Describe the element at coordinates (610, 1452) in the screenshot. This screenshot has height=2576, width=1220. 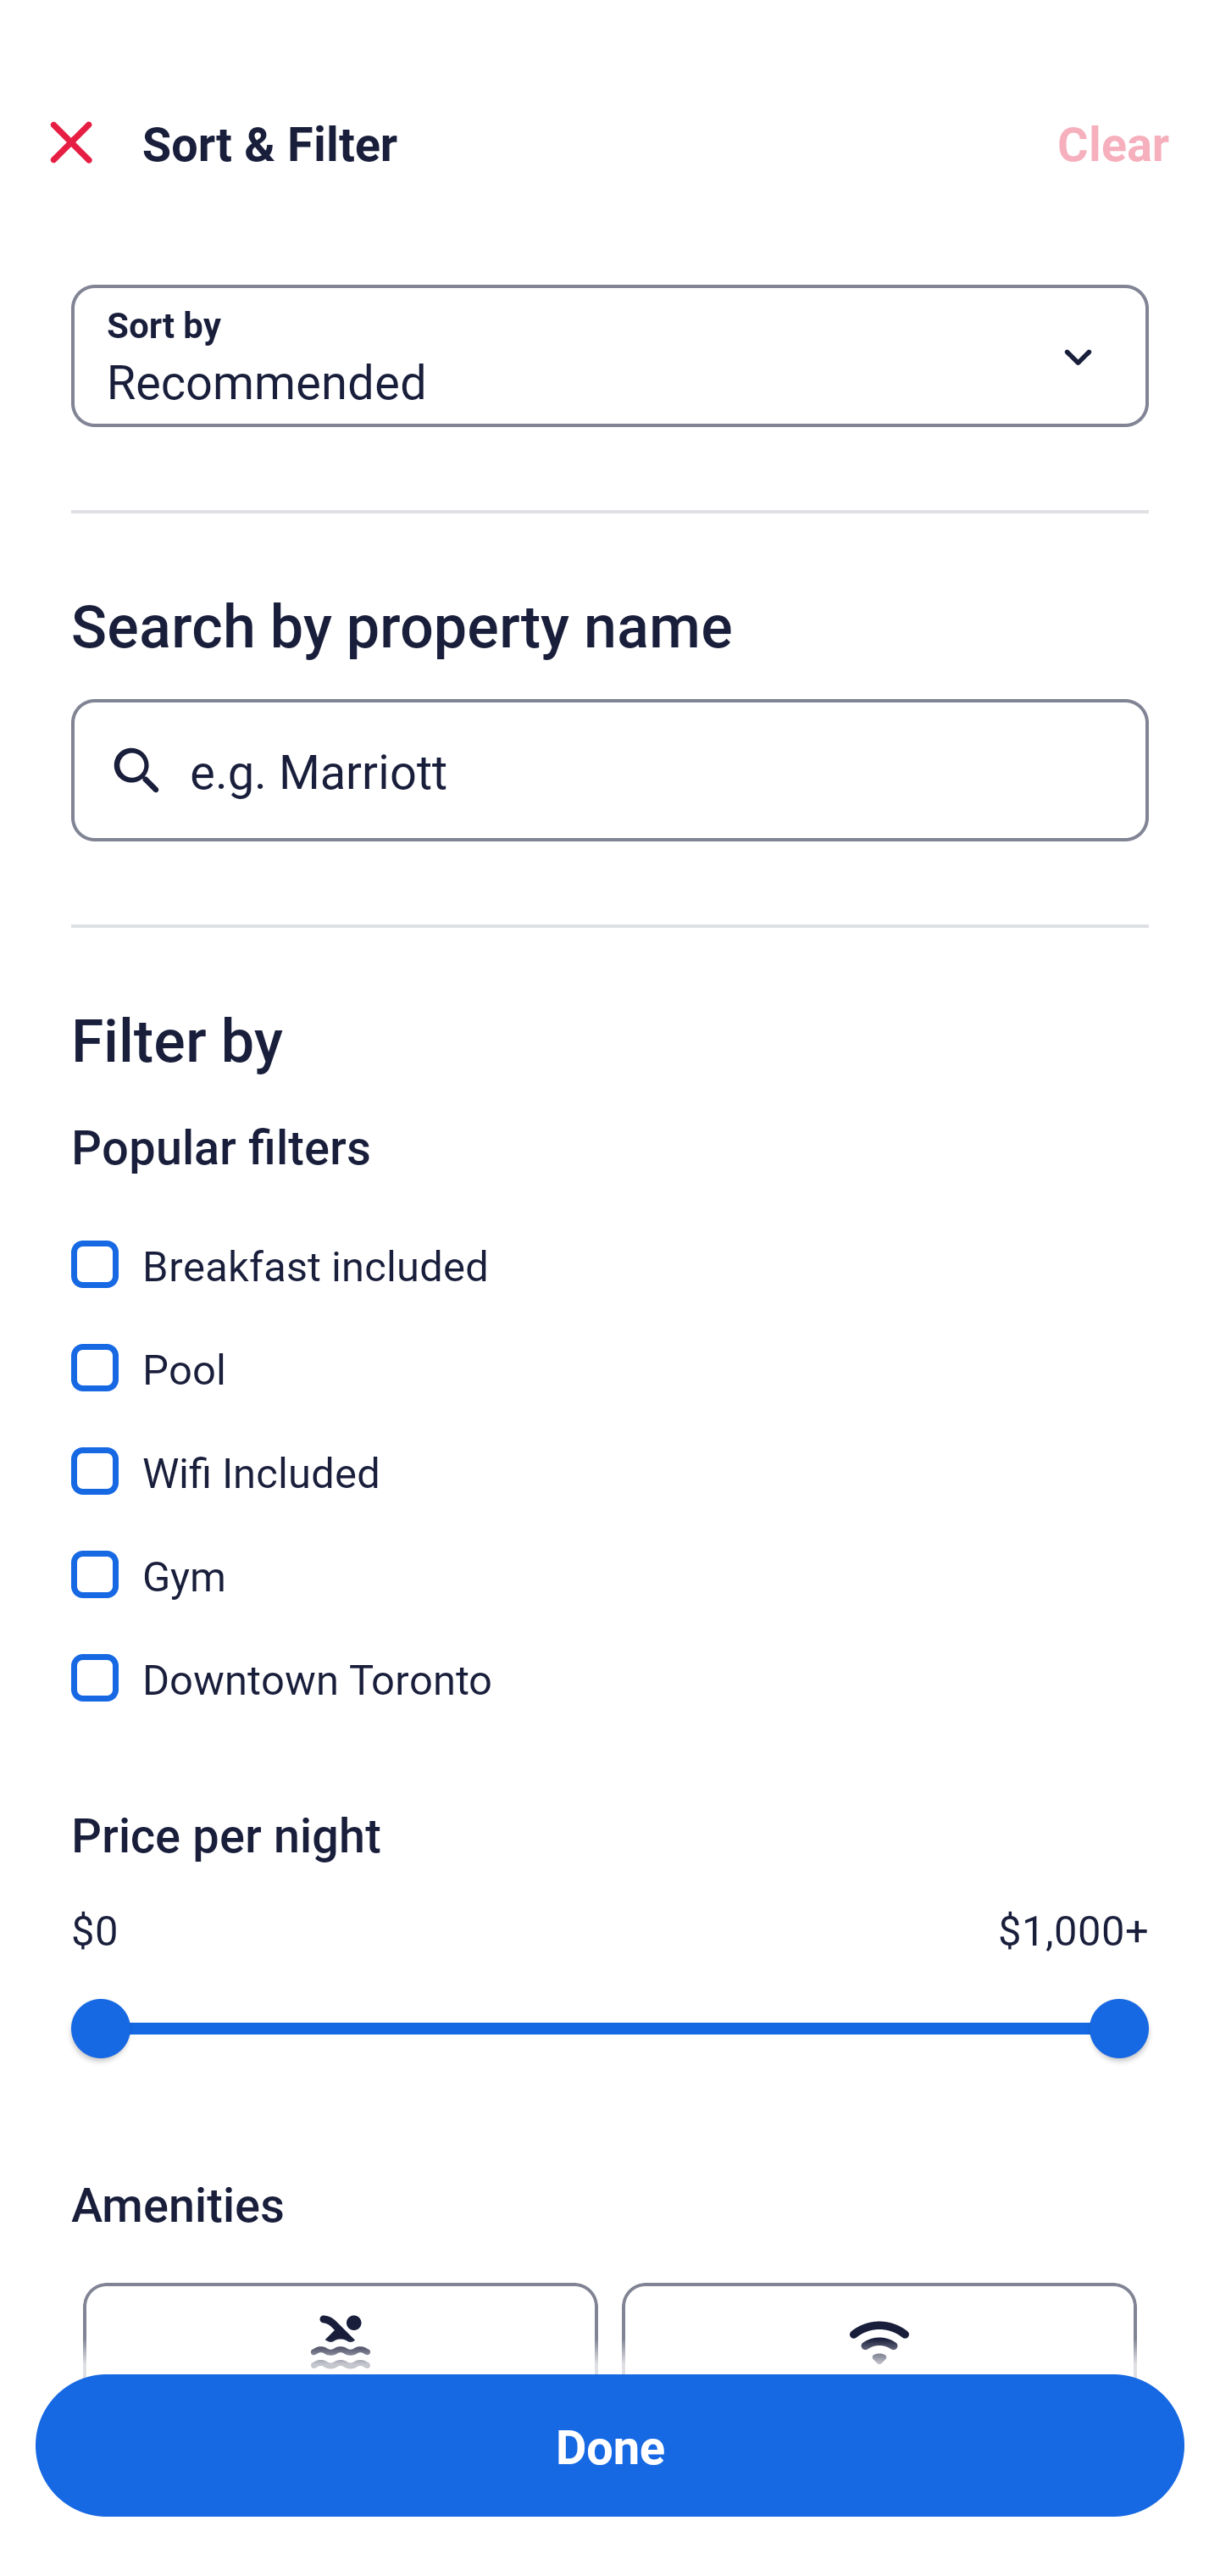
I see `Wifi Included, Wifi Included` at that location.